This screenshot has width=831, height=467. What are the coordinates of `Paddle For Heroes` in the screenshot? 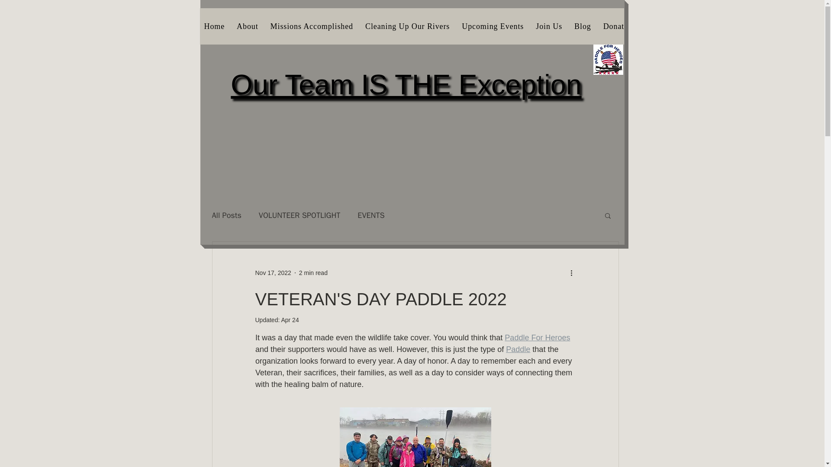 It's located at (518, 349).